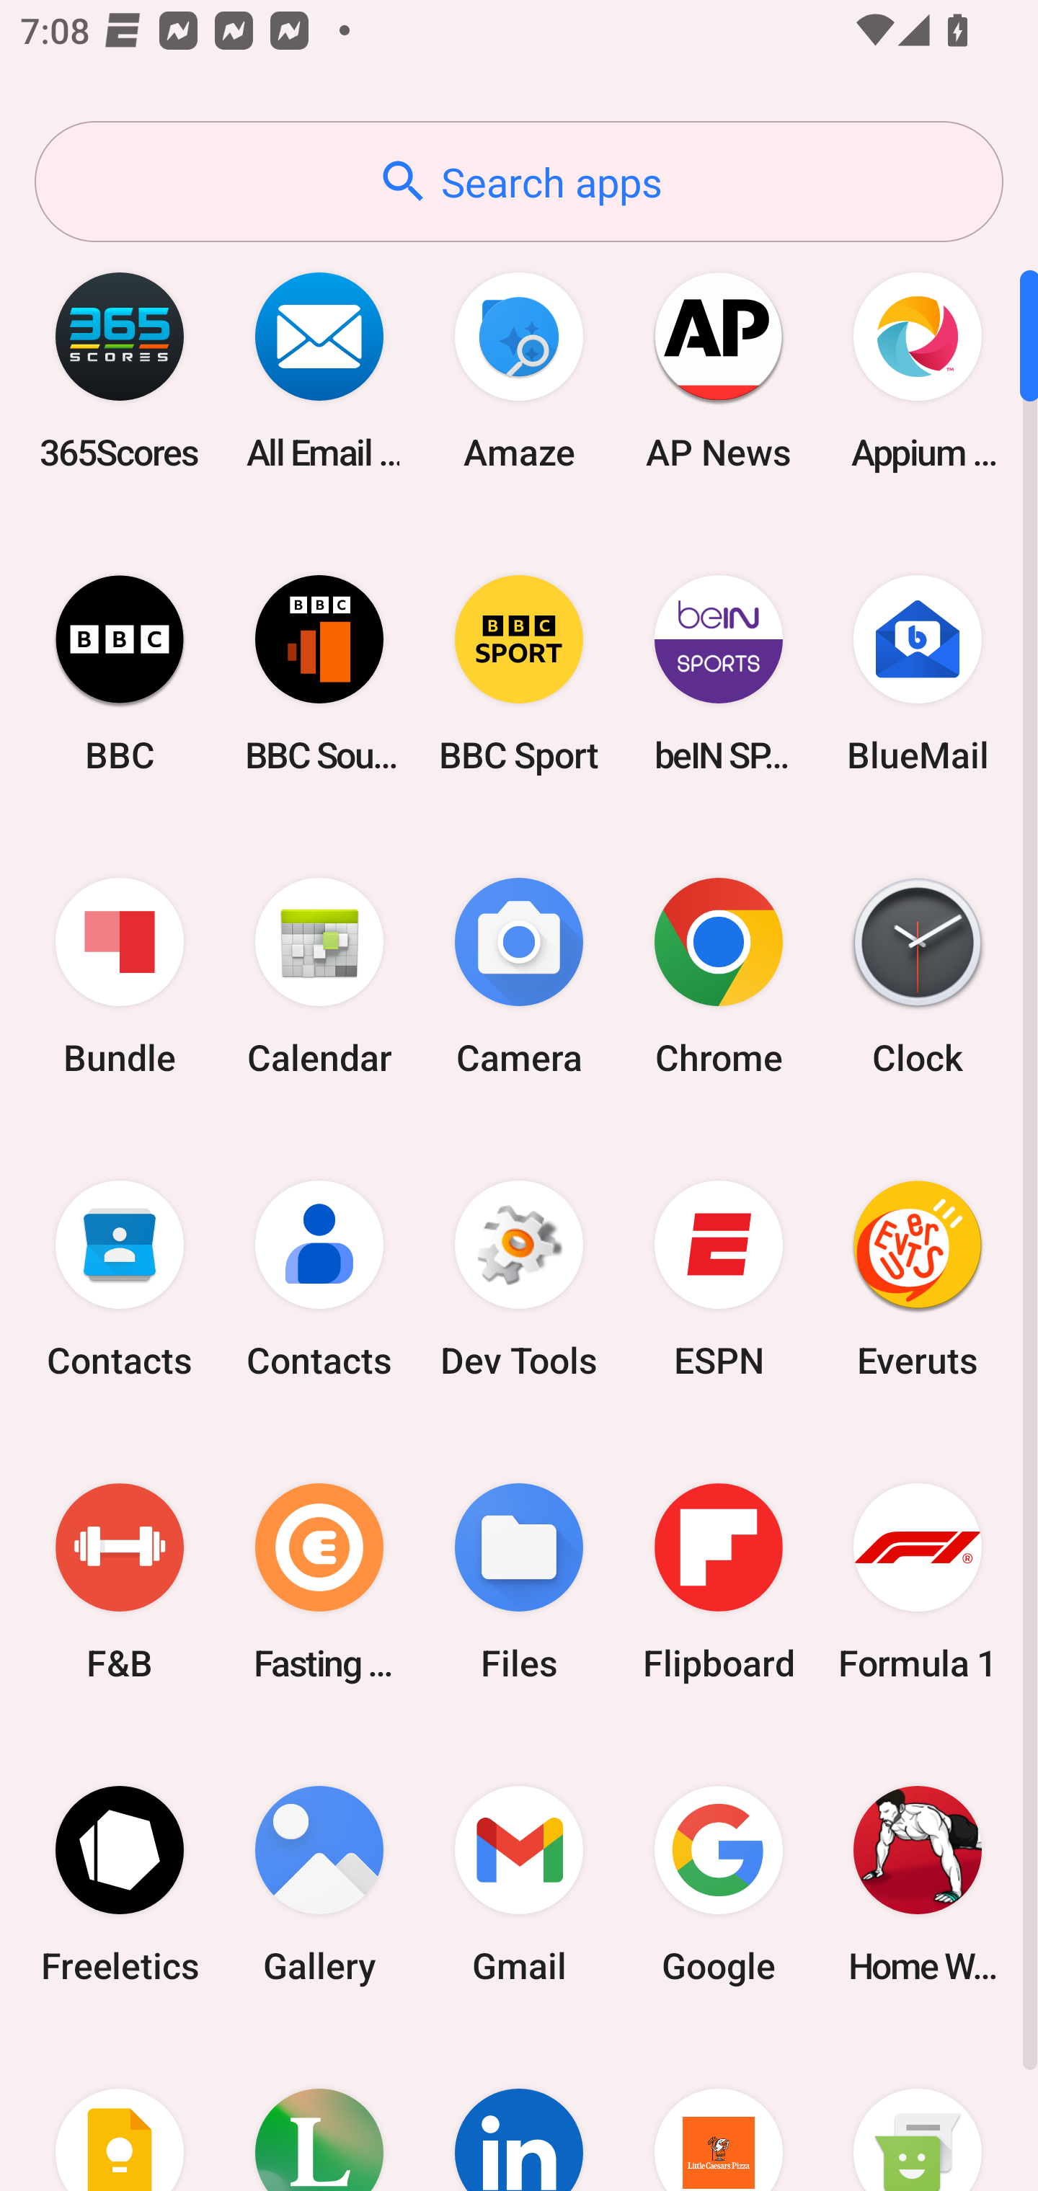 This screenshot has height=2191, width=1038. I want to click on ESPN, so click(718, 1279).